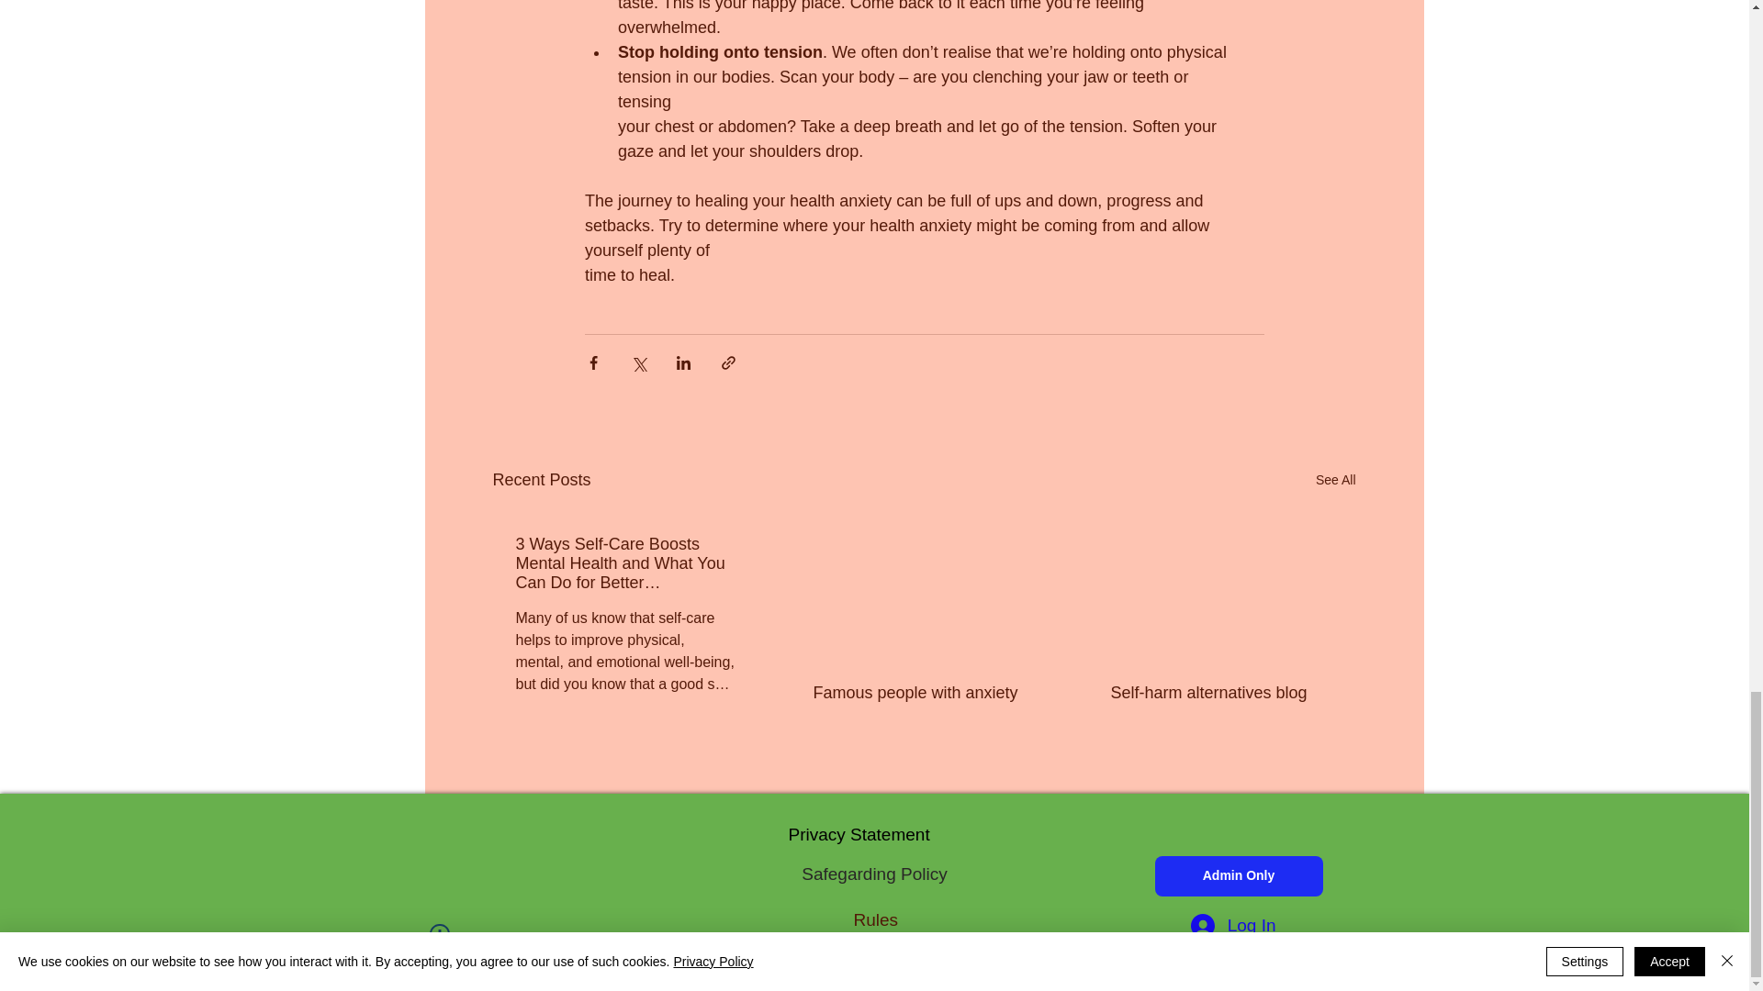 This screenshot has height=991, width=1763. What do you see at coordinates (1220, 693) in the screenshot?
I see `Self-harm alternatives blog` at bounding box center [1220, 693].